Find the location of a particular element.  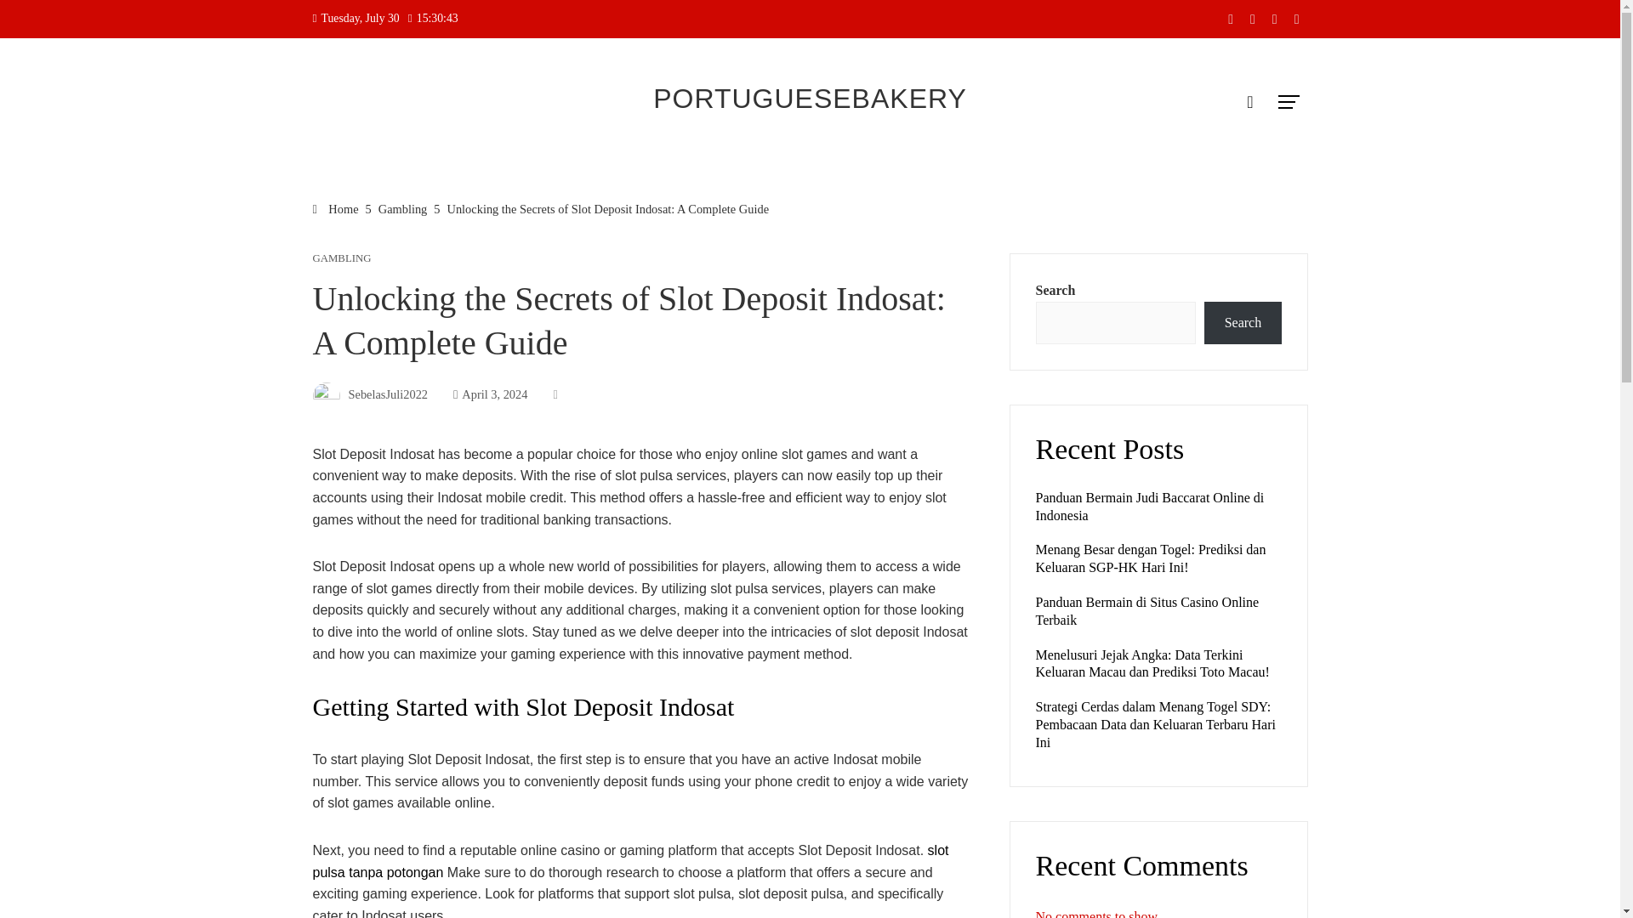

GAMBLING is located at coordinates (342, 258).